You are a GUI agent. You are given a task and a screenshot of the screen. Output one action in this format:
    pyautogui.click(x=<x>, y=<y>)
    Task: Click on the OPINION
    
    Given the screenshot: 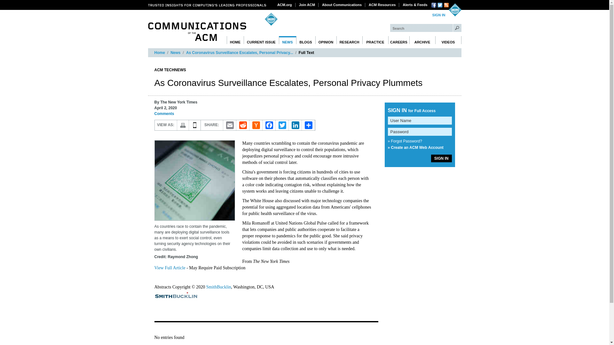 What is the action you would take?
    pyautogui.click(x=326, y=40)
    